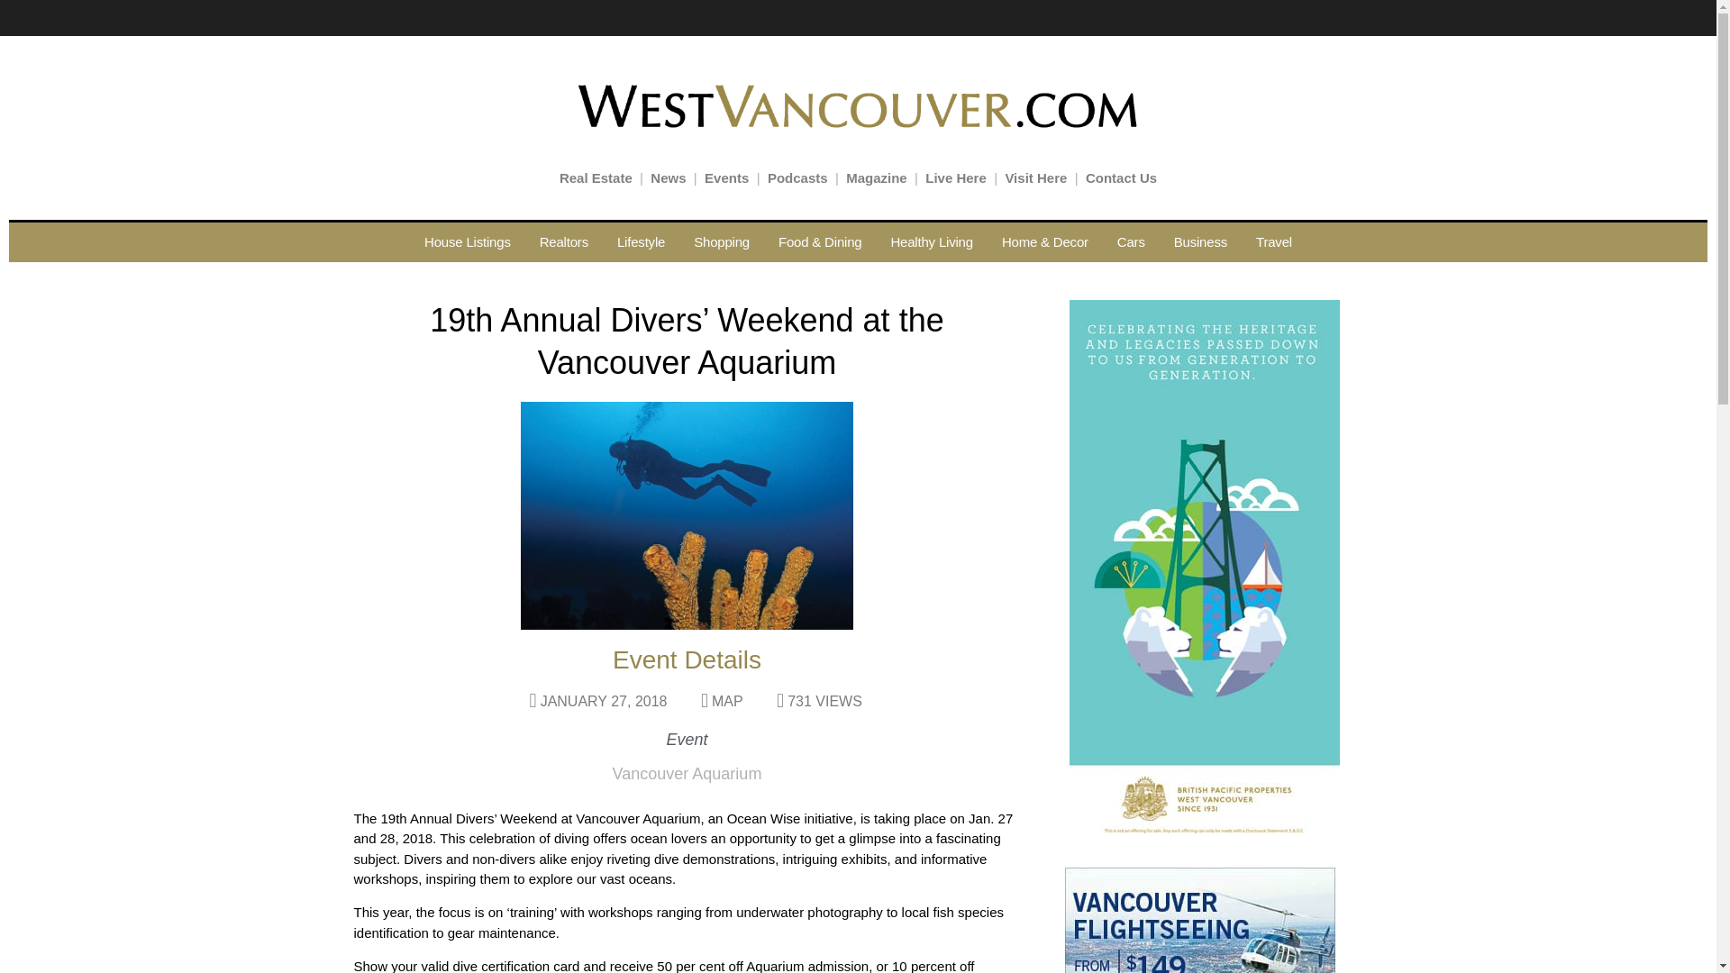 The image size is (1730, 973). What do you see at coordinates (876, 178) in the screenshot?
I see `Magazine` at bounding box center [876, 178].